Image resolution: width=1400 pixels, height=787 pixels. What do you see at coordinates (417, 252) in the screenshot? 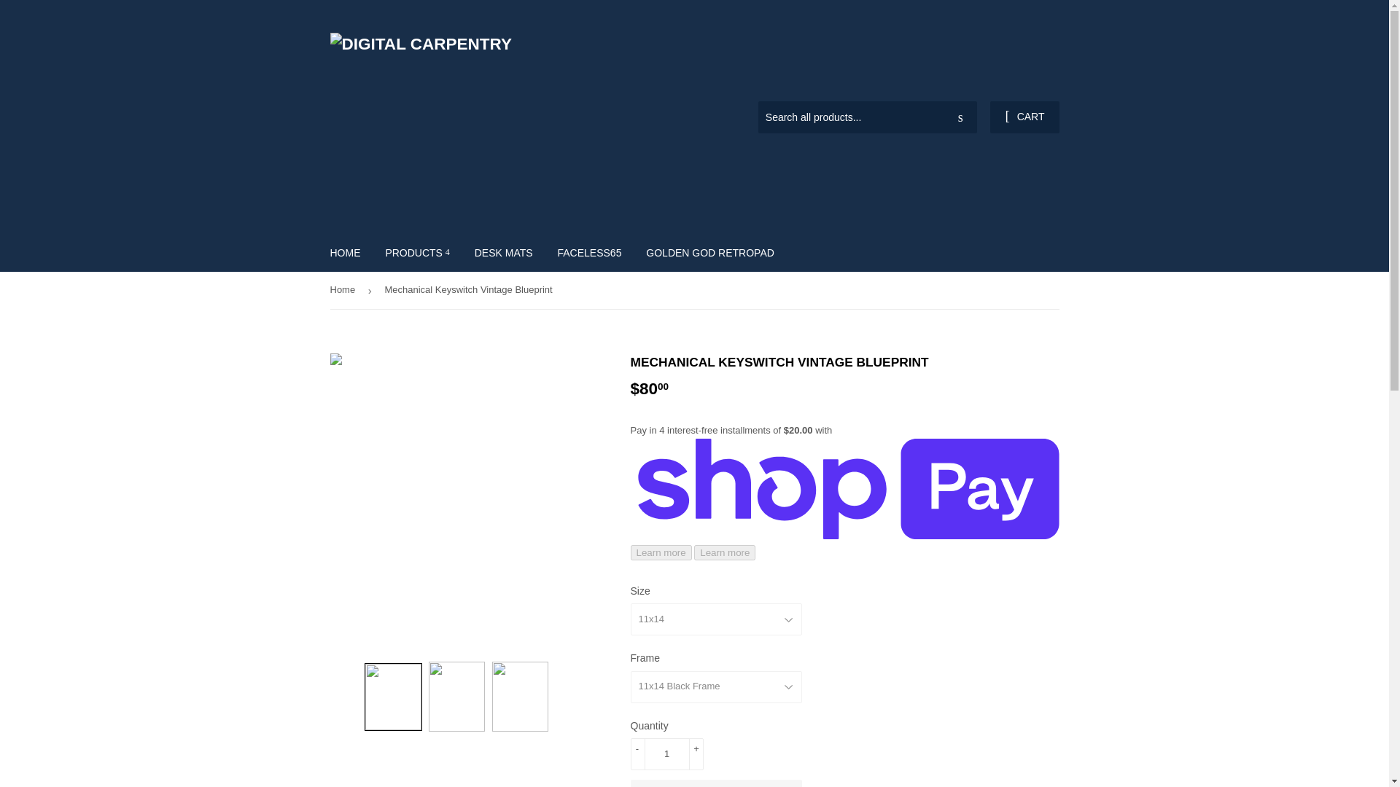
I see `PRODUCTS` at bounding box center [417, 252].